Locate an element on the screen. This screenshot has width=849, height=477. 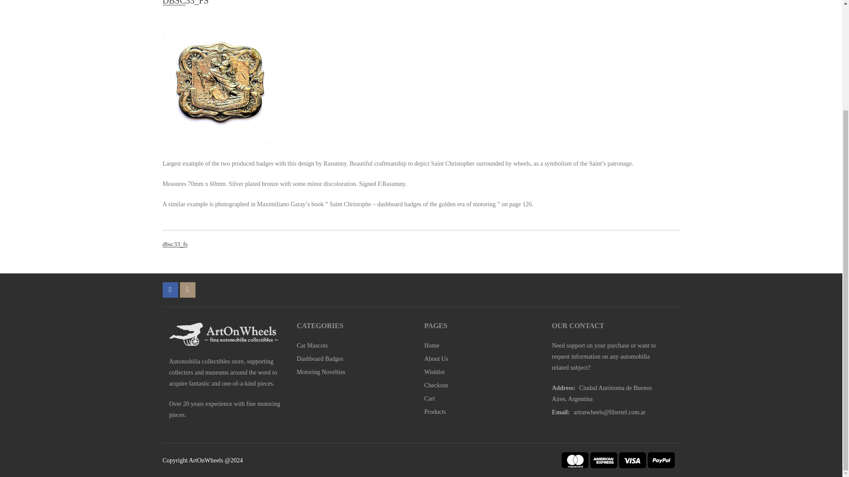
Home is located at coordinates (432, 345).